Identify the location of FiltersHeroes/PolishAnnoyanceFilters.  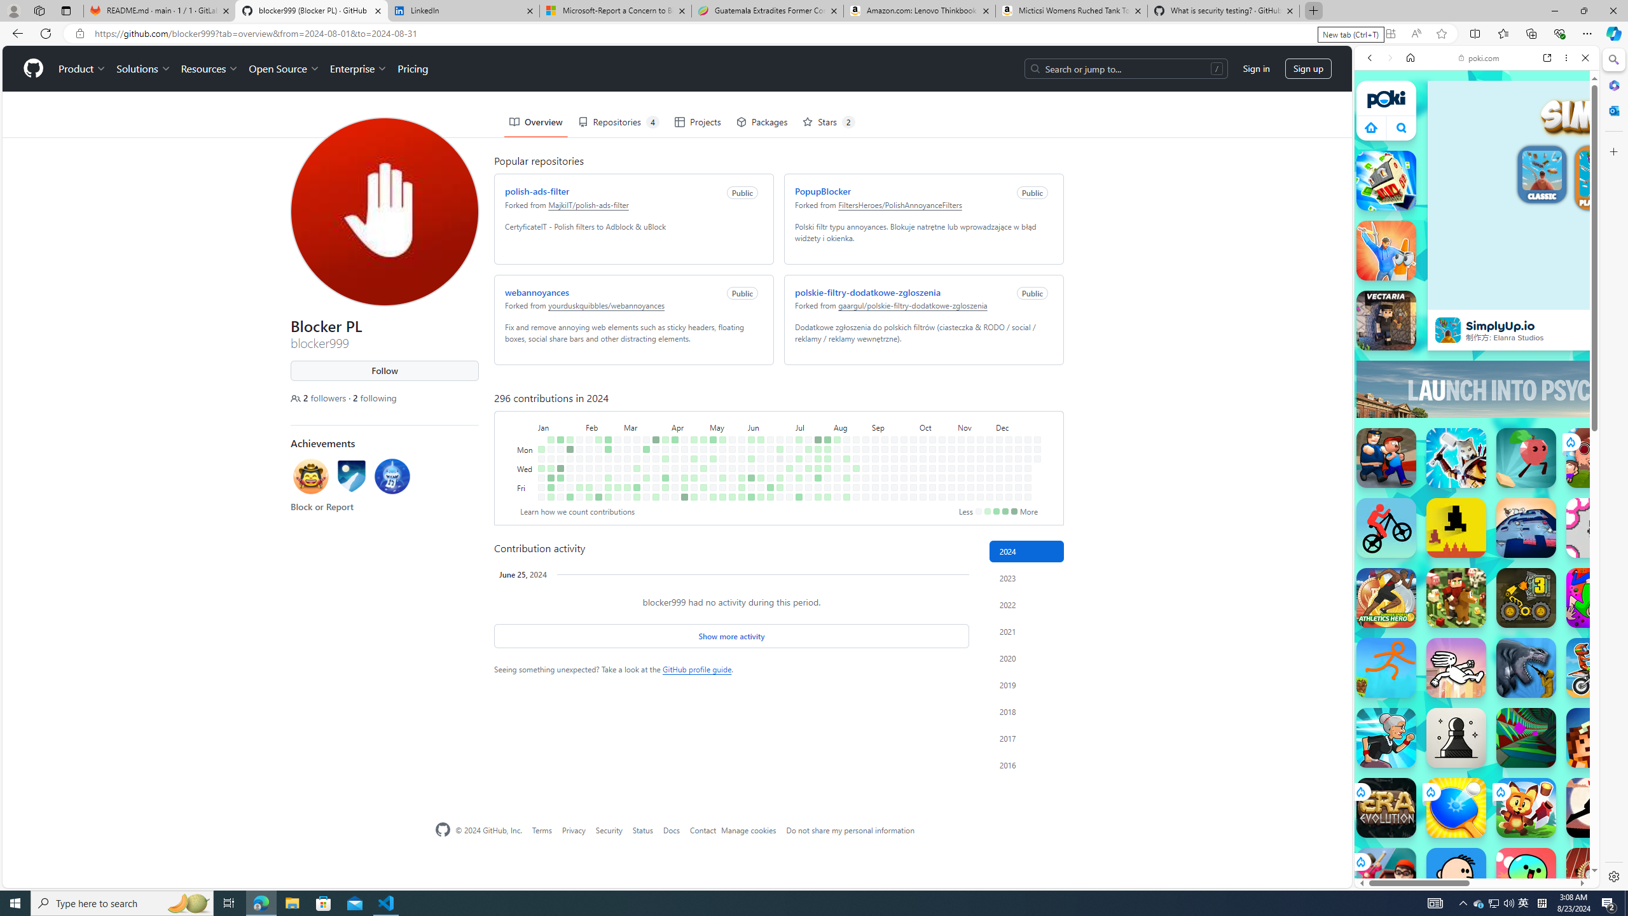
(900, 204).